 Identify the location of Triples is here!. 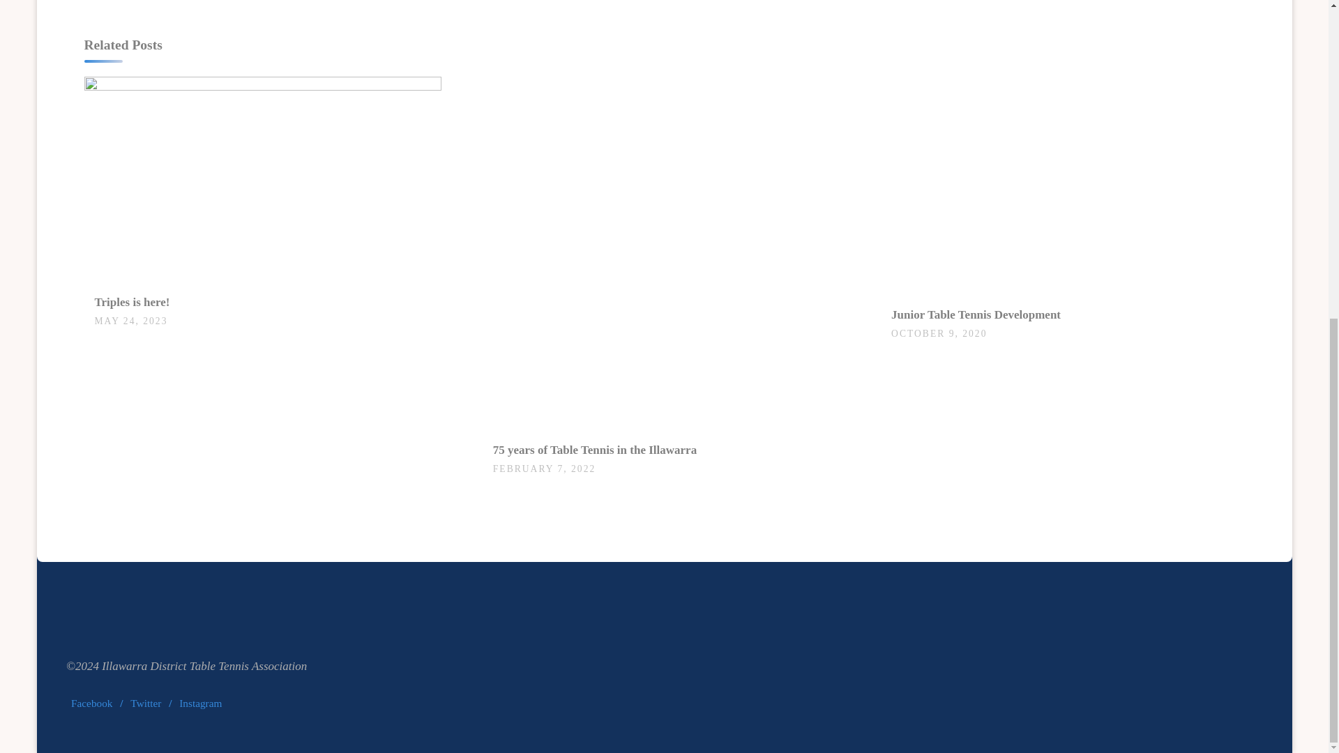
(262, 179).